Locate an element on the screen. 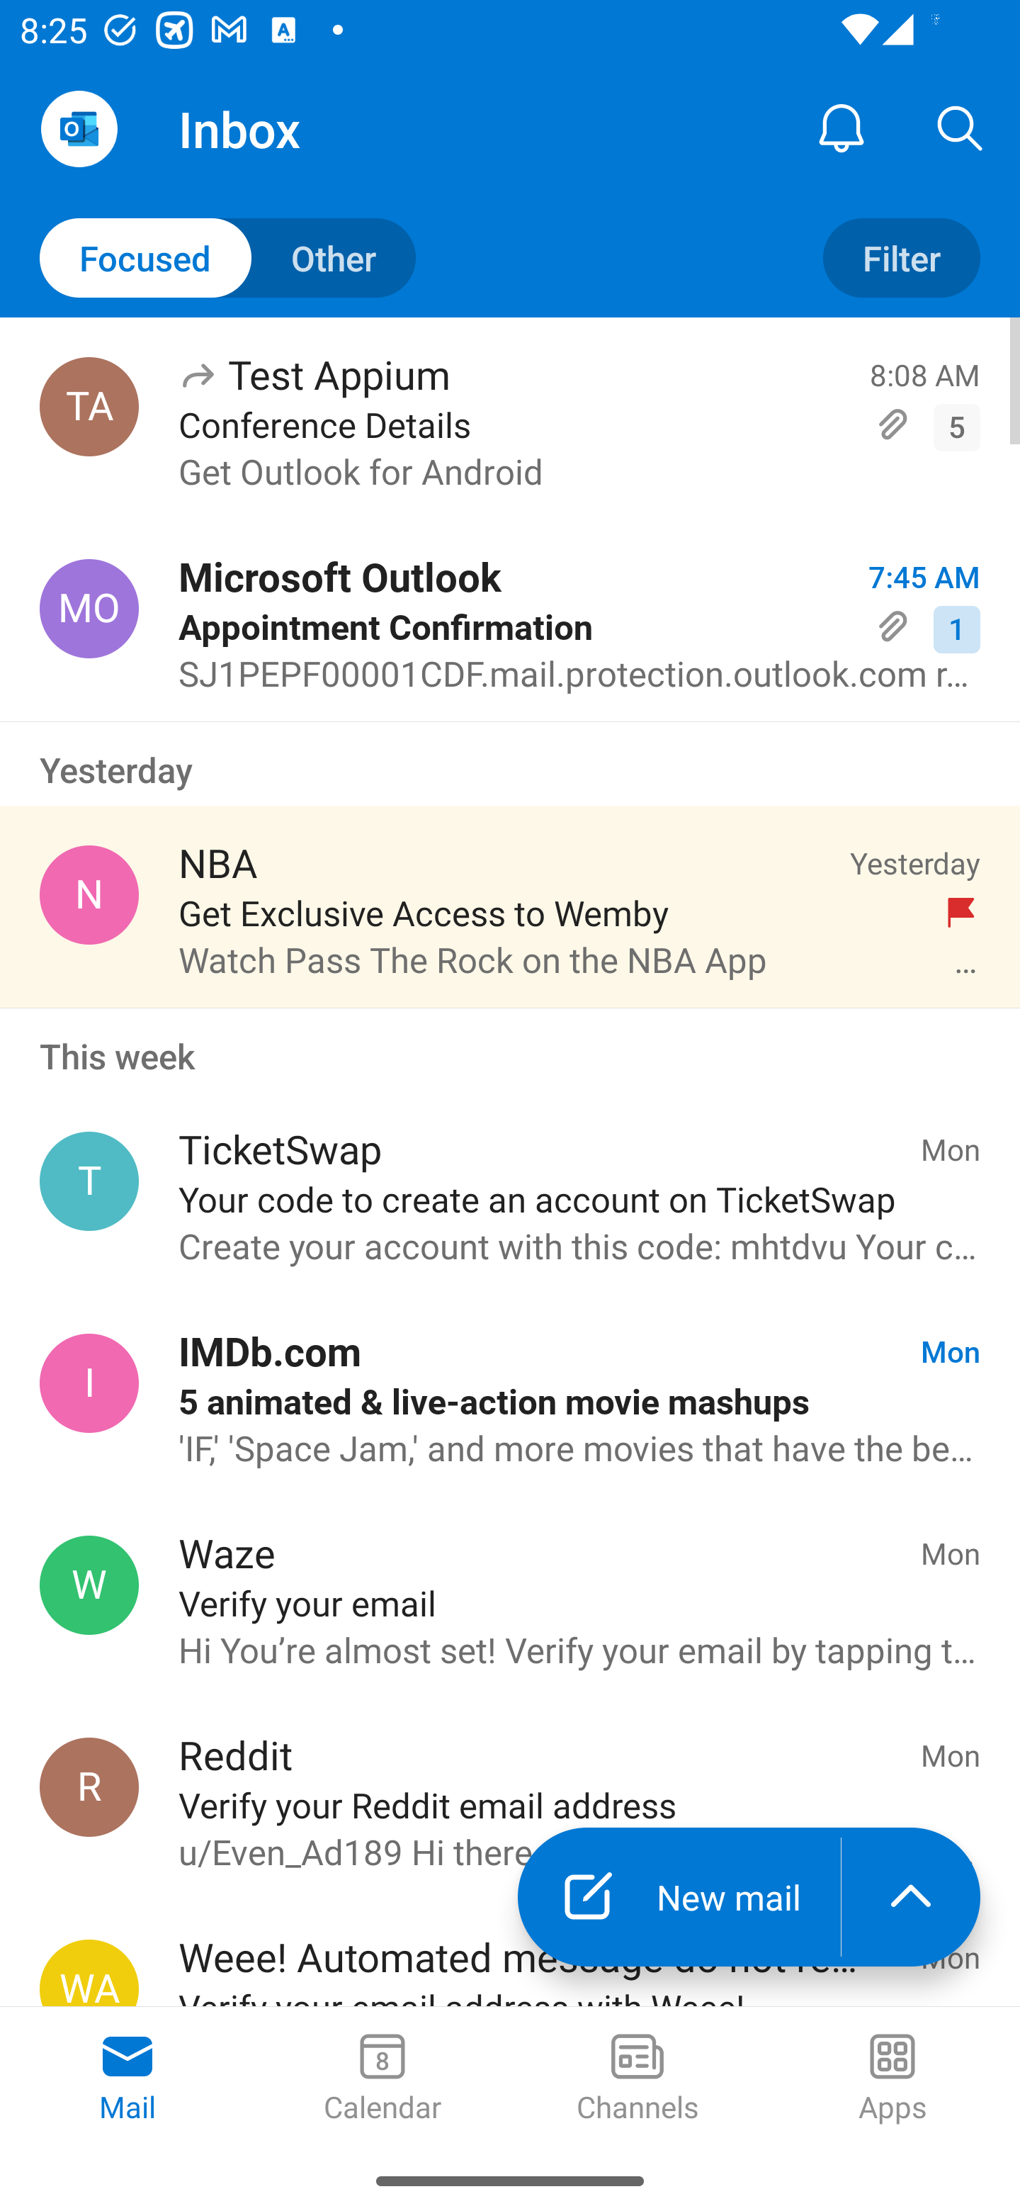 The height and width of the screenshot is (2211, 1020). IMDb.com, do-not-reply@imdb.com is located at coordinates (89, 1383).